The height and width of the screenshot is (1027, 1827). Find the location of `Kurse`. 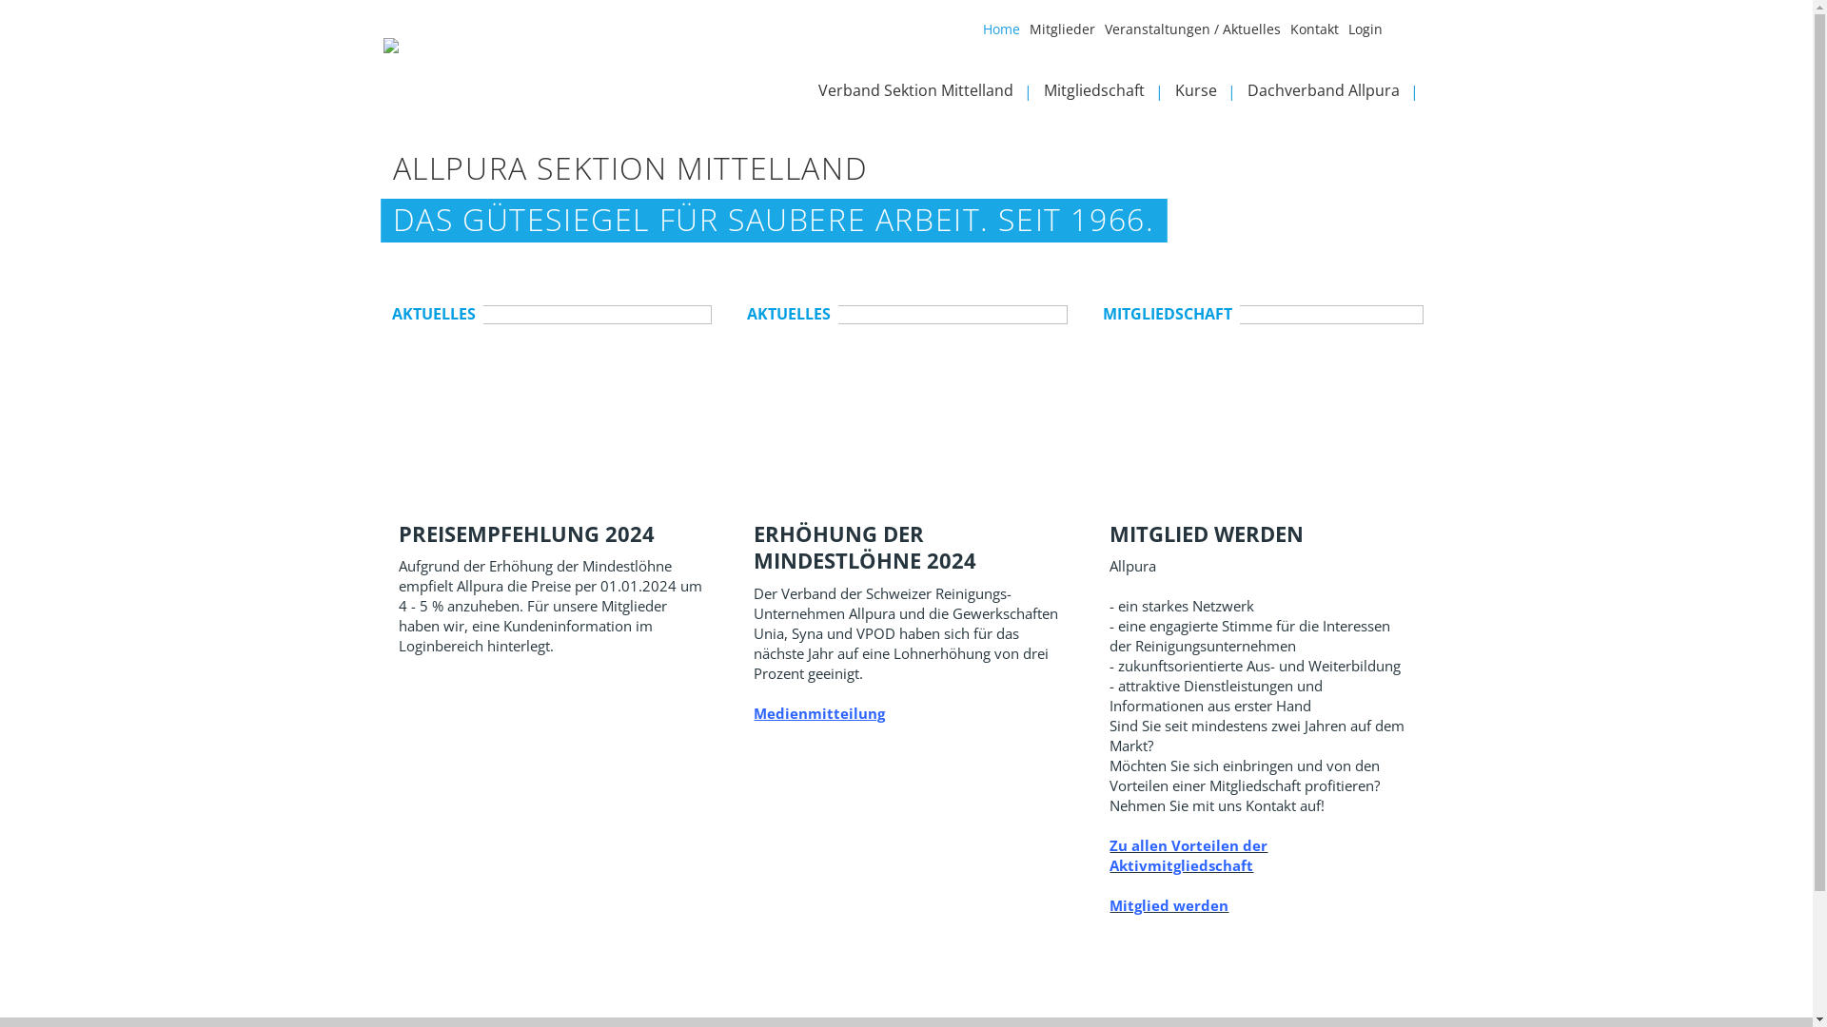

Kurse is located at coordinates (1210, 95).